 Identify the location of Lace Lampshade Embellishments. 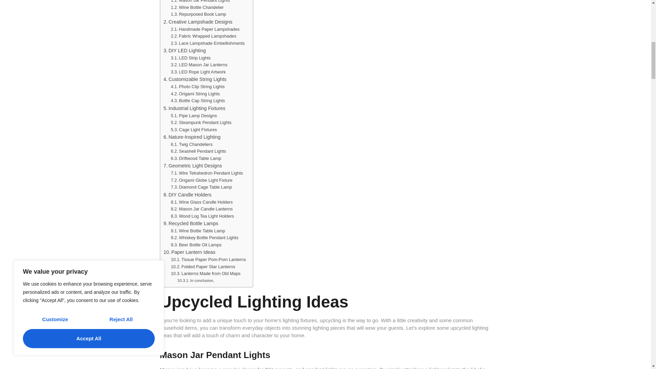
(208, 43).